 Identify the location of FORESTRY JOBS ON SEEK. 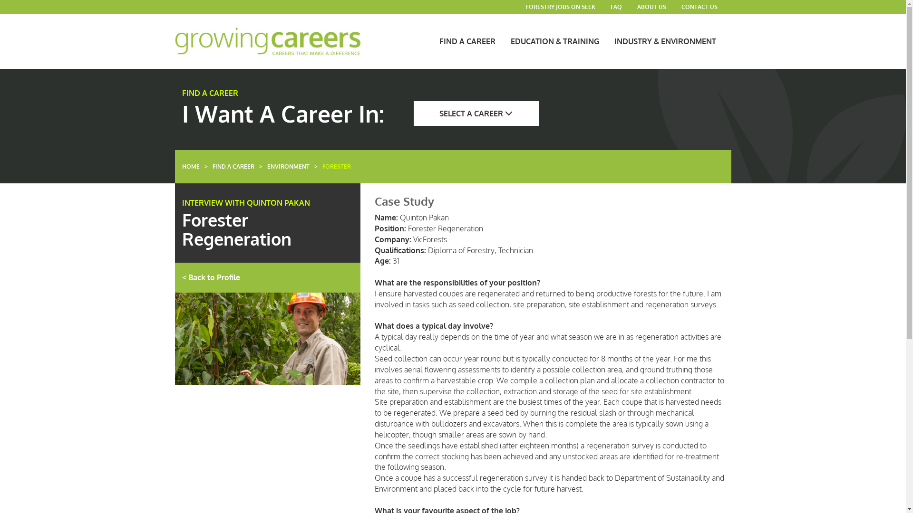
(561, 7).